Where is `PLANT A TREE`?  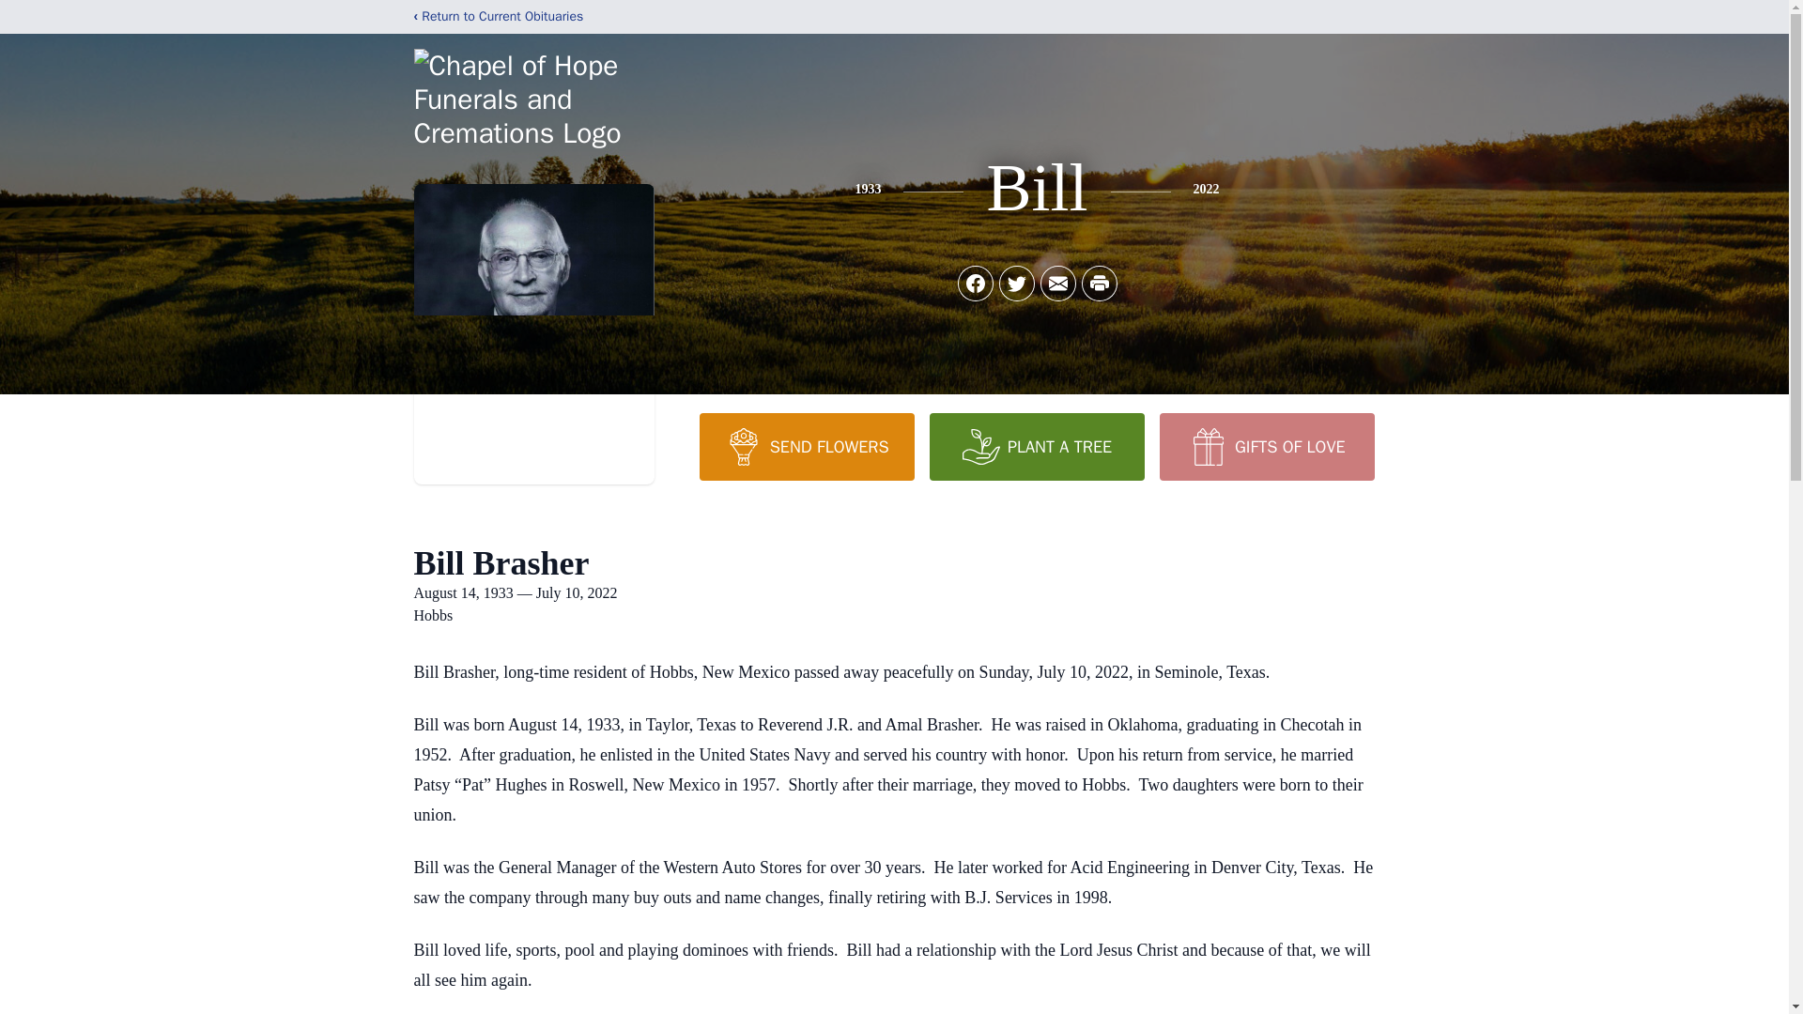 PLANT A TREE is located at coordinates (1037, 446).